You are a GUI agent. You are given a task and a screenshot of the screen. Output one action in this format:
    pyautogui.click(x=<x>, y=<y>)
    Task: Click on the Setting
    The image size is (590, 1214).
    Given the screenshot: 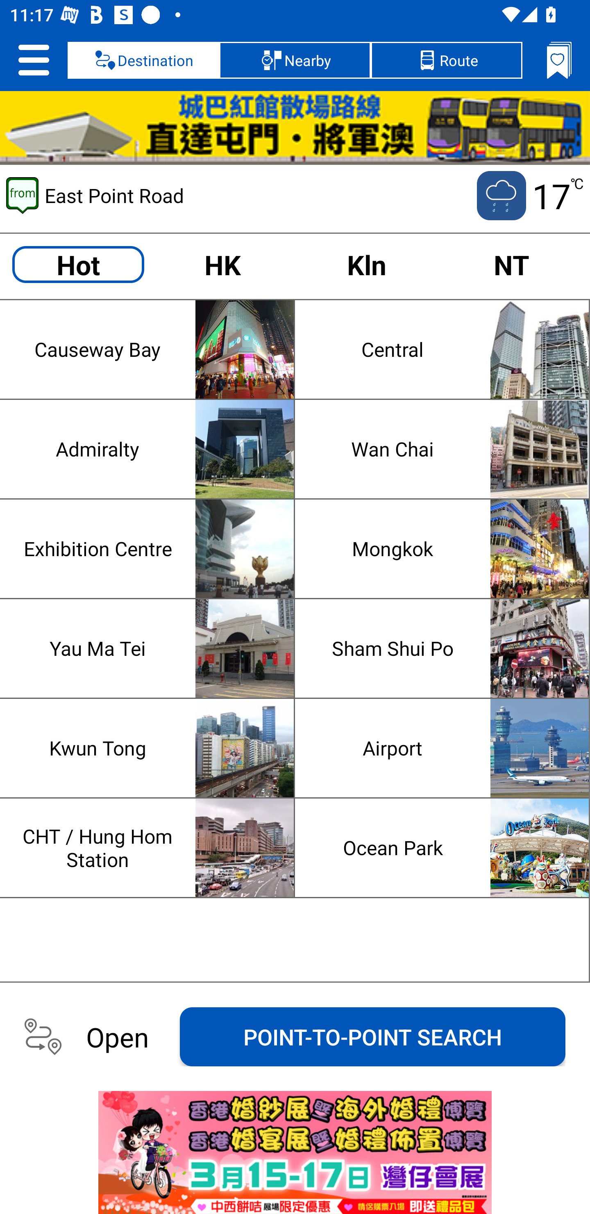 What is the action you would take?
    pyautogui.click(x=34, y=60)
    